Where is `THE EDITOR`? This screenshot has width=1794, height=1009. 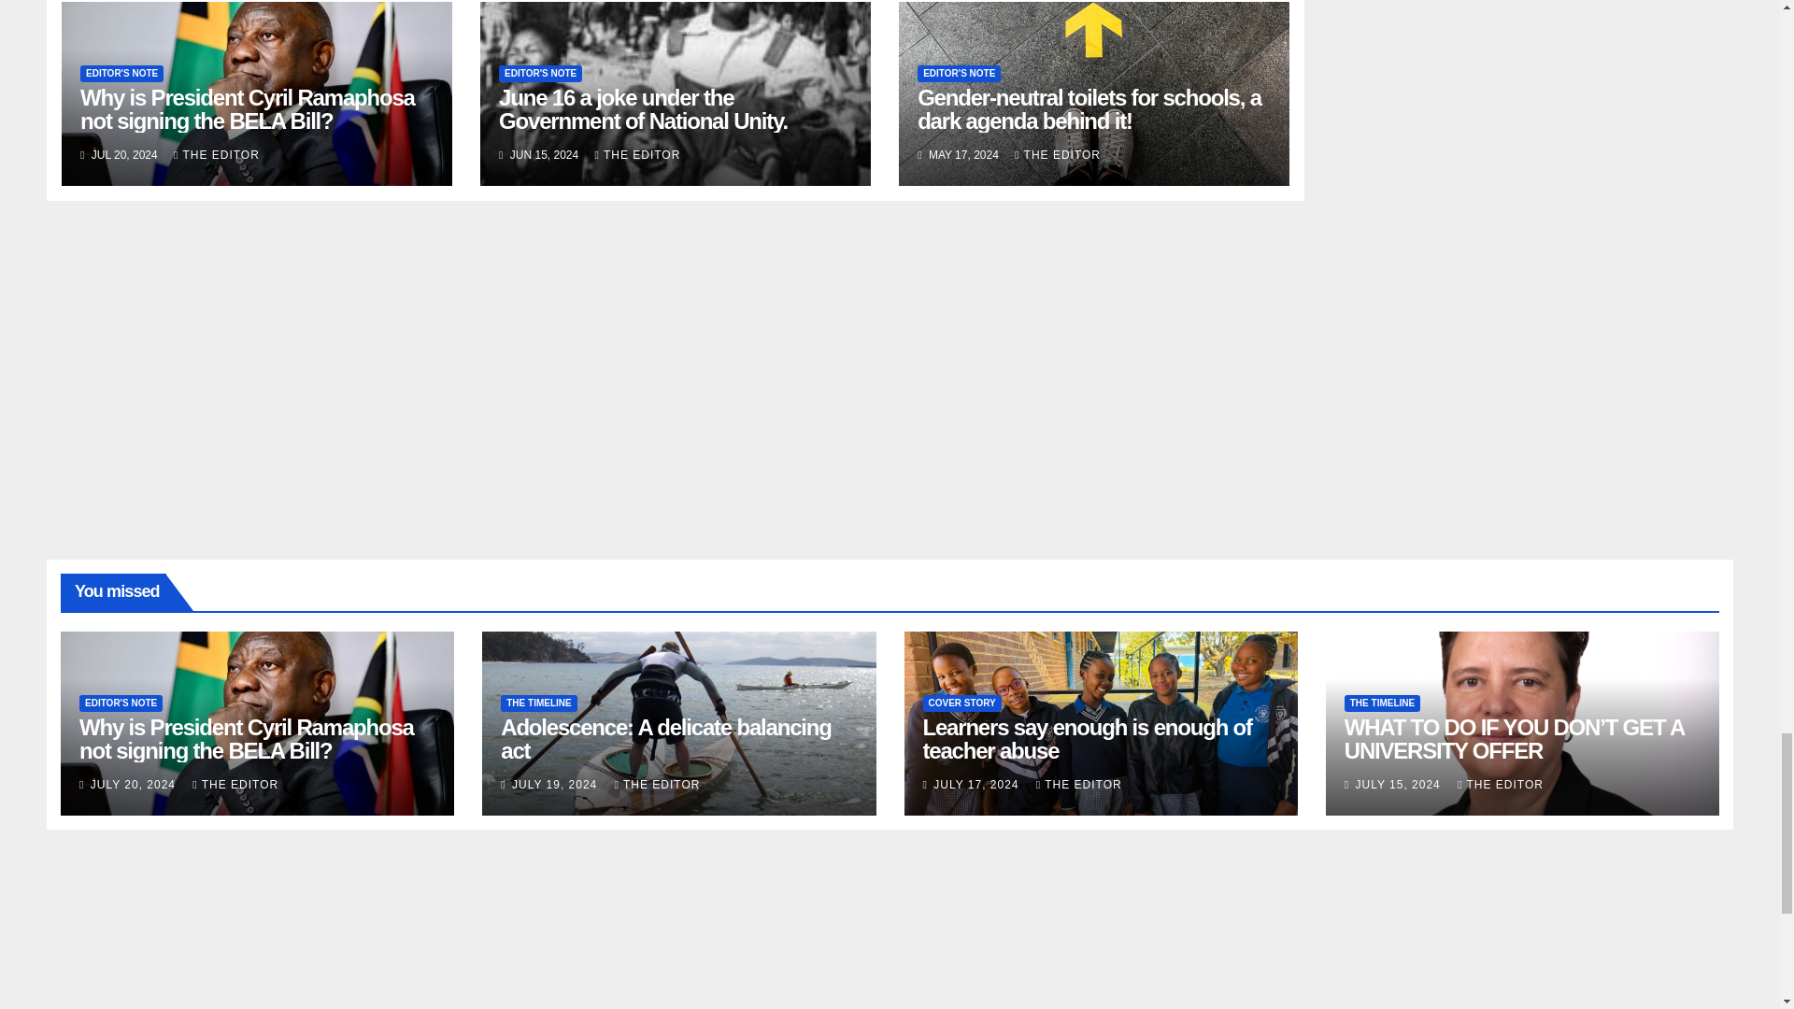
THE EDITOR is located at coordinates (217, 154).